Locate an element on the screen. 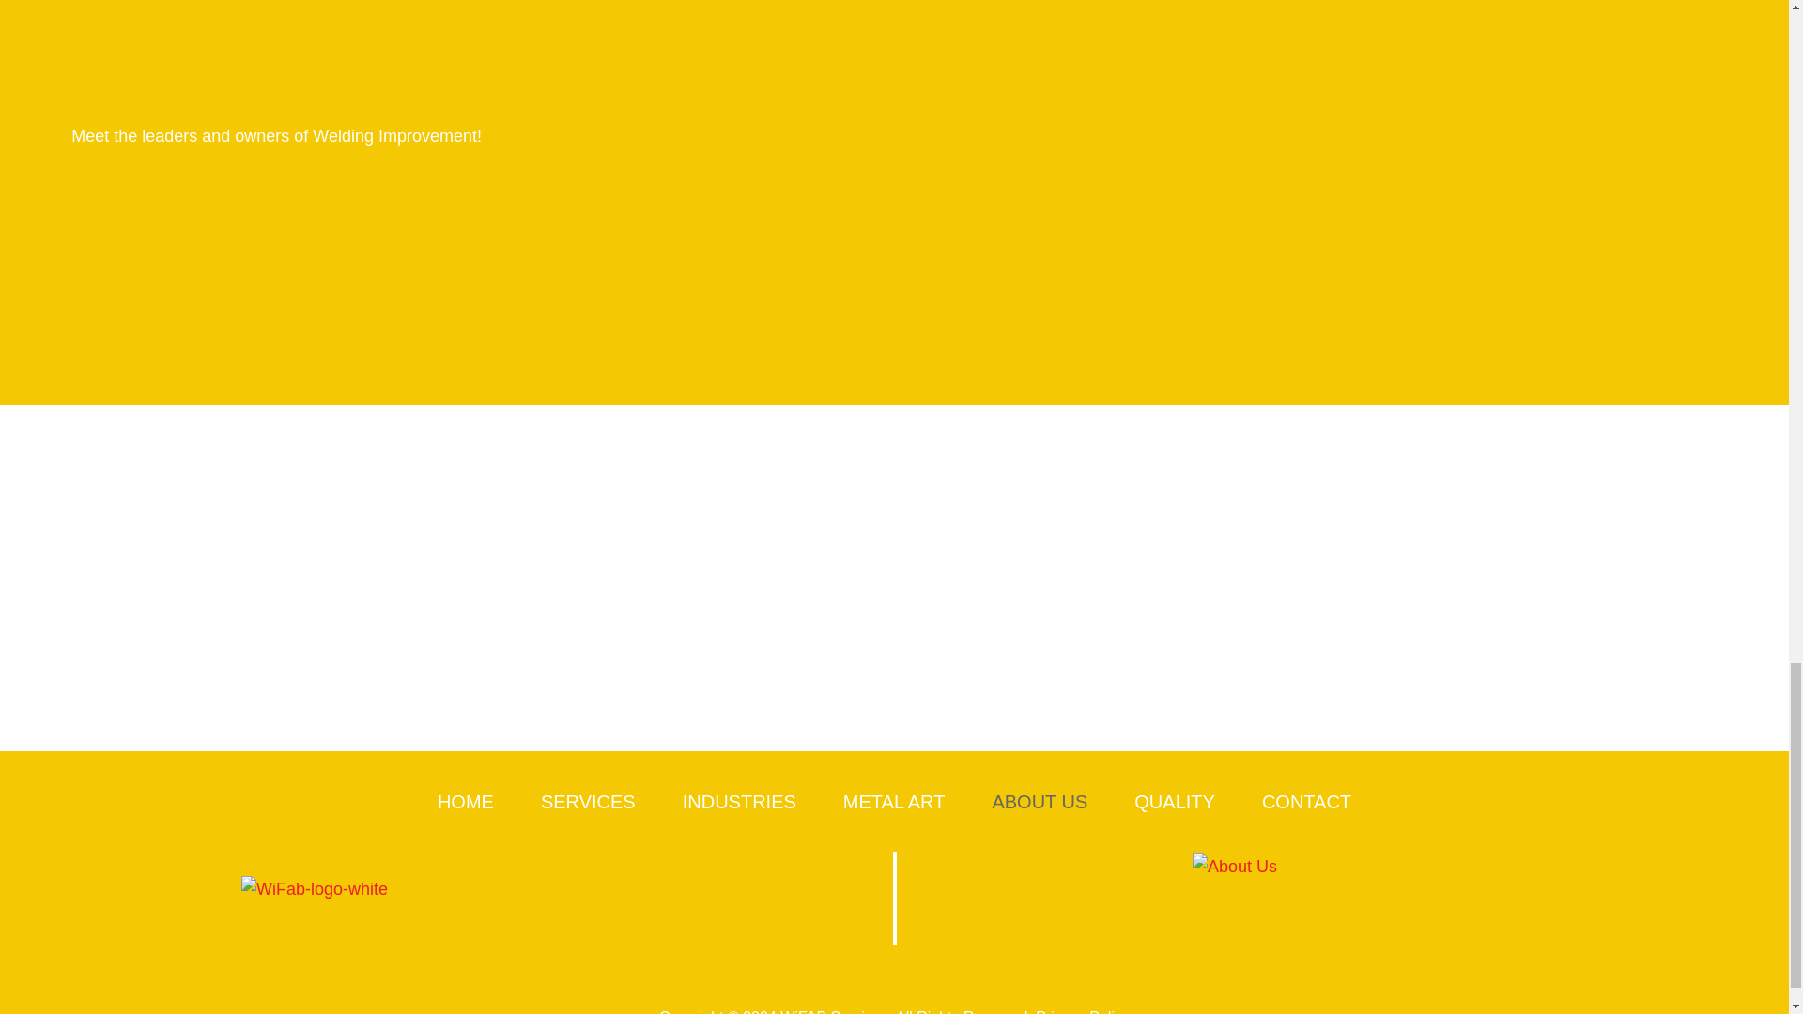  WiFab-logo-white is located at coordinates (417, 890).